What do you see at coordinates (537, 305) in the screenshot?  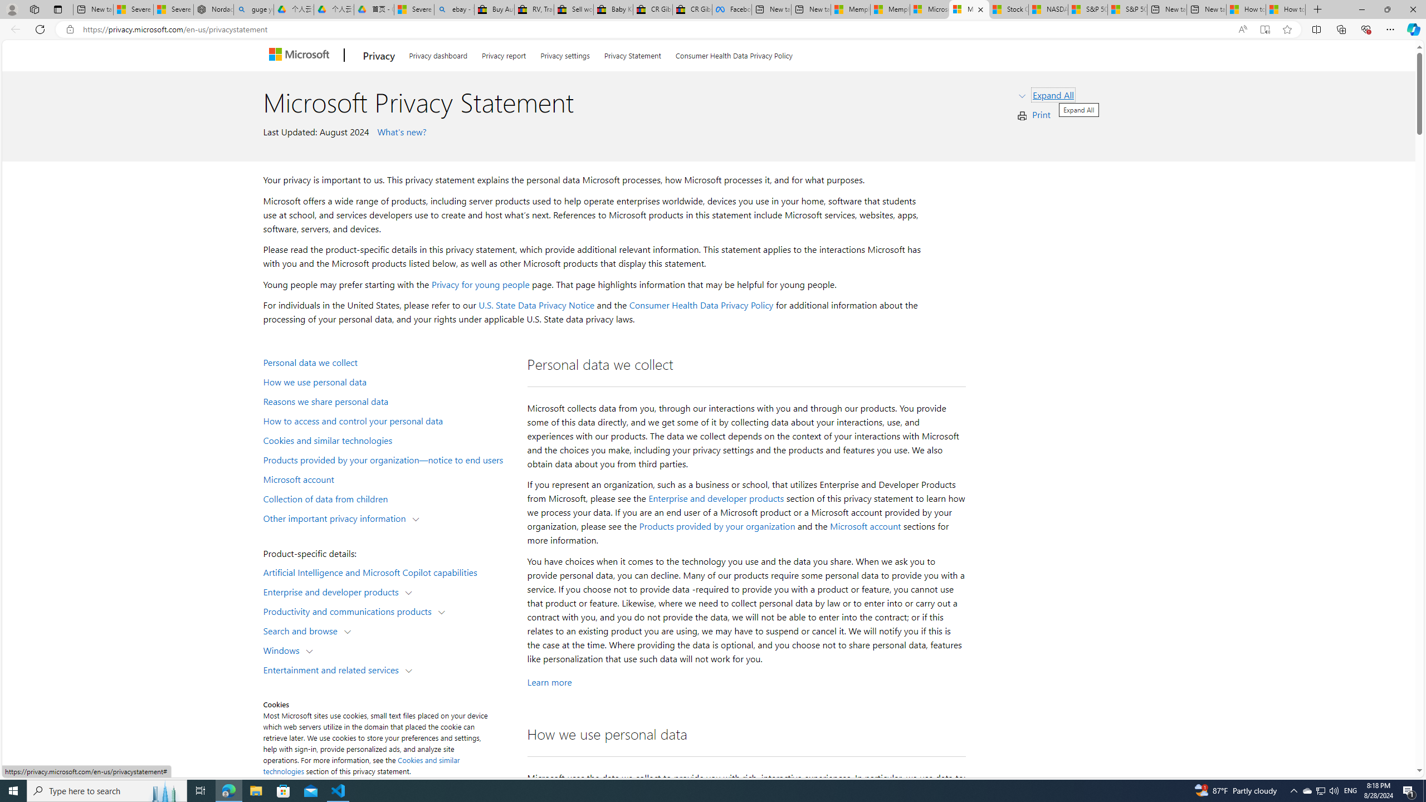 I see `U.S. State Data Privacy Notice` at bounding box center [537, 305].